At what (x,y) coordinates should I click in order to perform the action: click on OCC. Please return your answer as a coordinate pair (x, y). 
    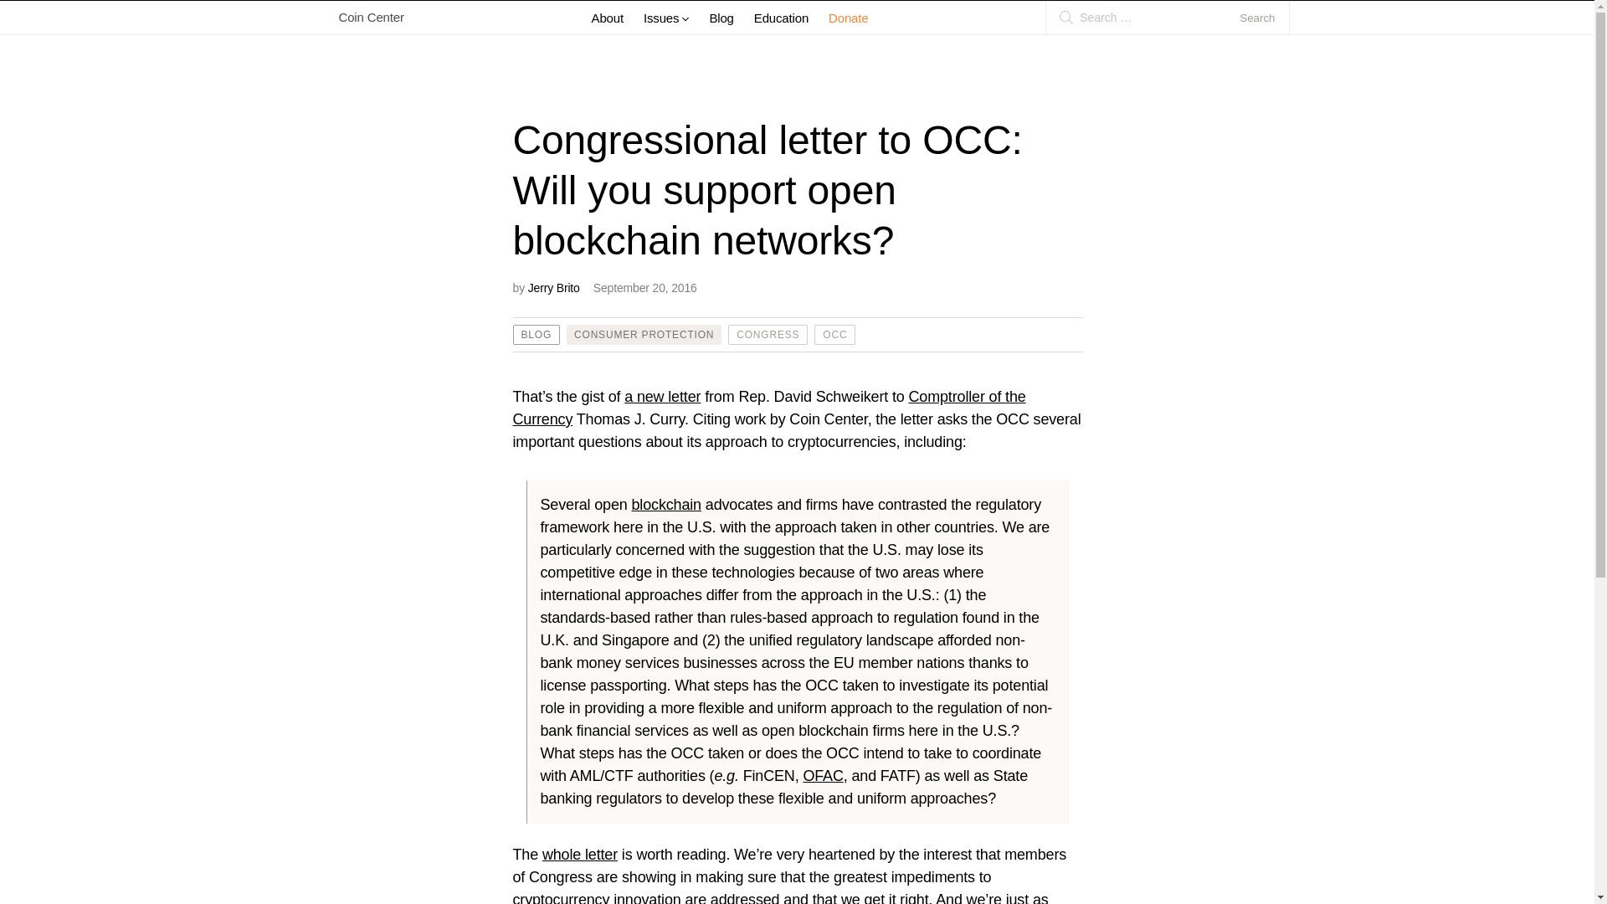
    Looking at the image, I should click on (834, 335).